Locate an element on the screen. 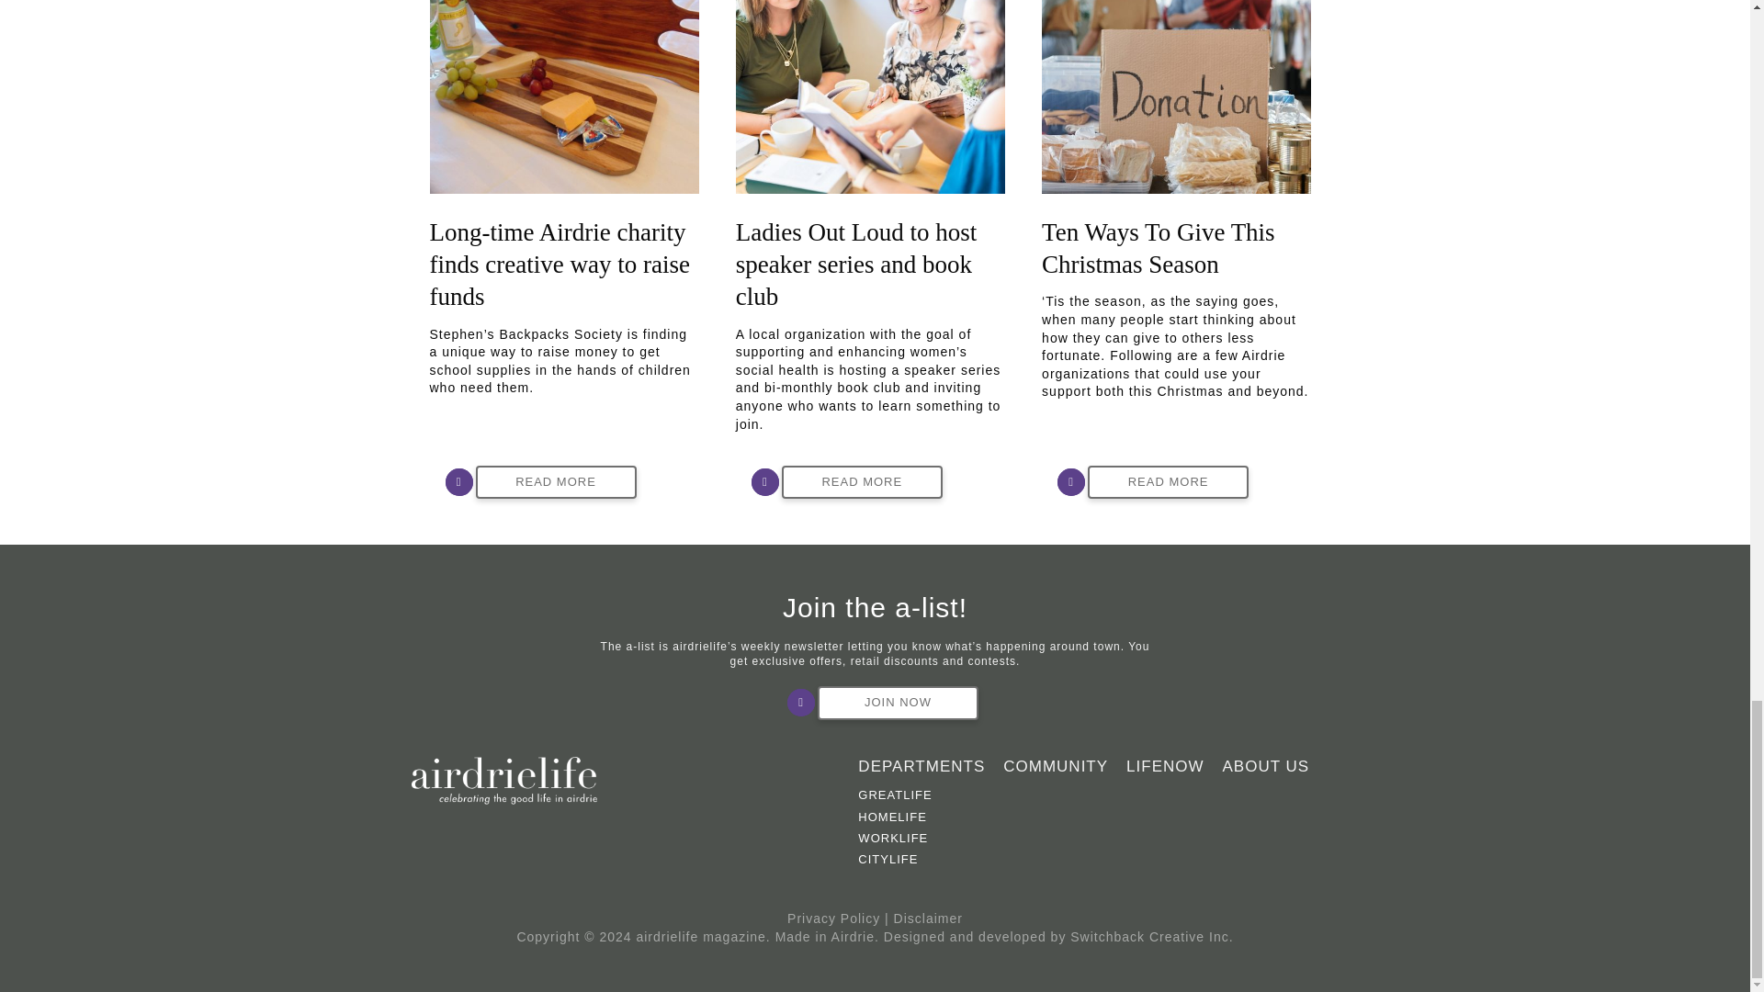 This screenshot has width=1764, height=992. JOIN NOW is located at coordinates (899, 704).